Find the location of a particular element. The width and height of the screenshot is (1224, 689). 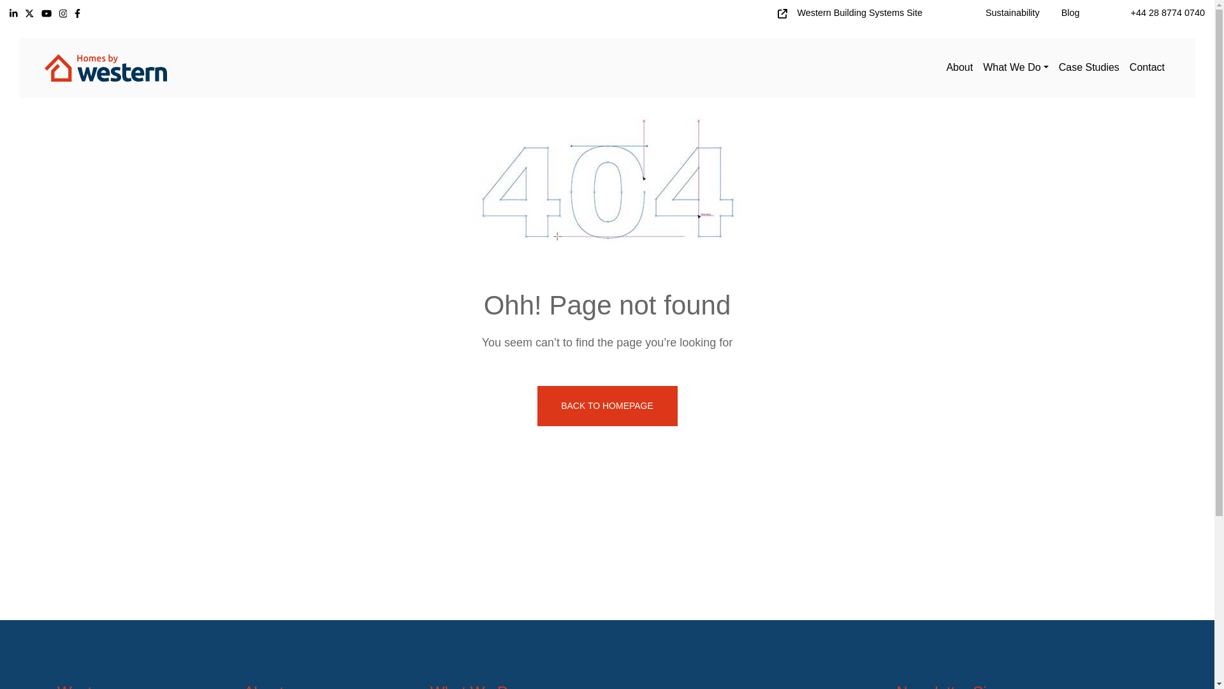

Blog is located at coordinates (1070, 13).